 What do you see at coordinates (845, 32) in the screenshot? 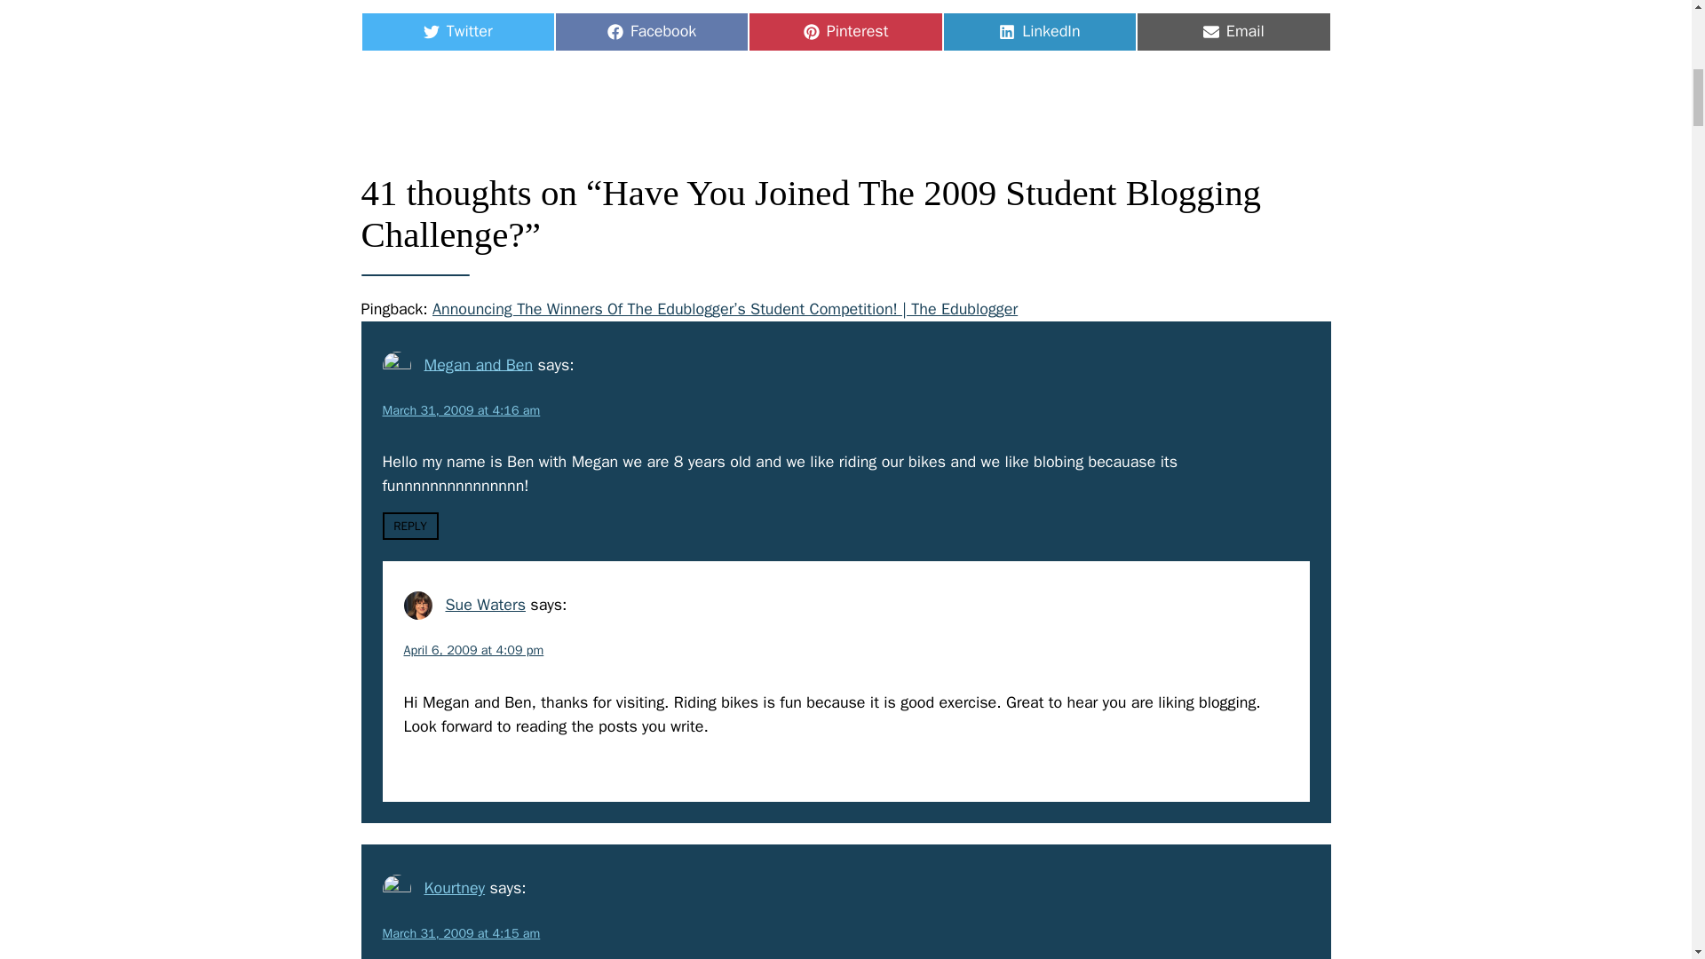
I see `March 31, 2009 at 4:16 am` at bounding box center [845, 32].